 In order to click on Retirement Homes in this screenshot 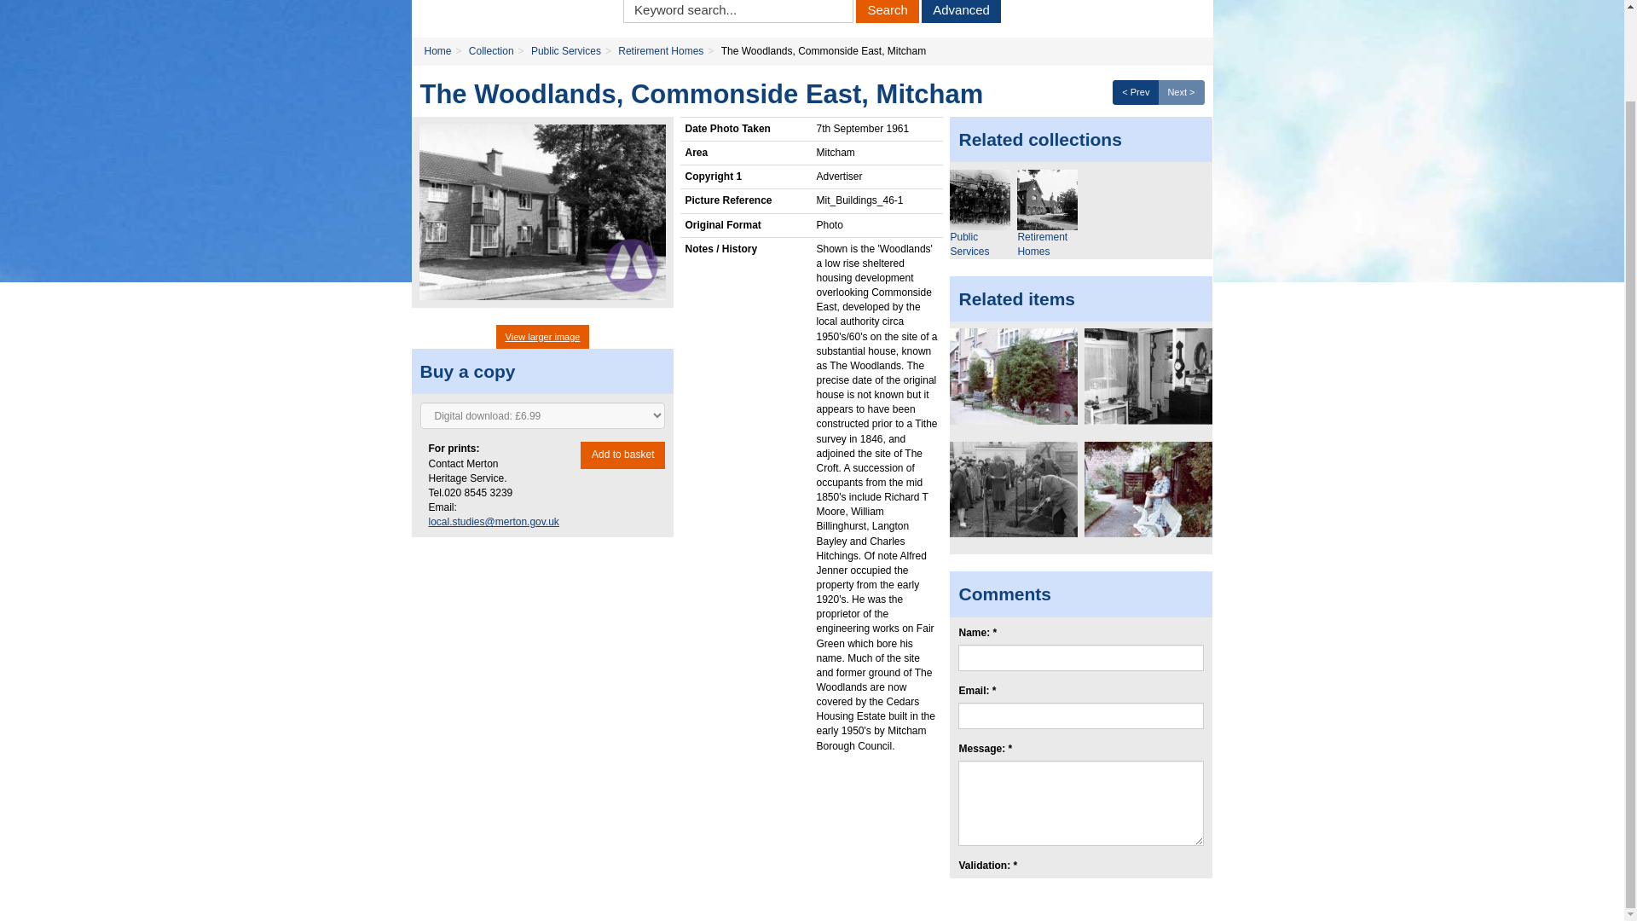, I will do `click(1047, 200)`.